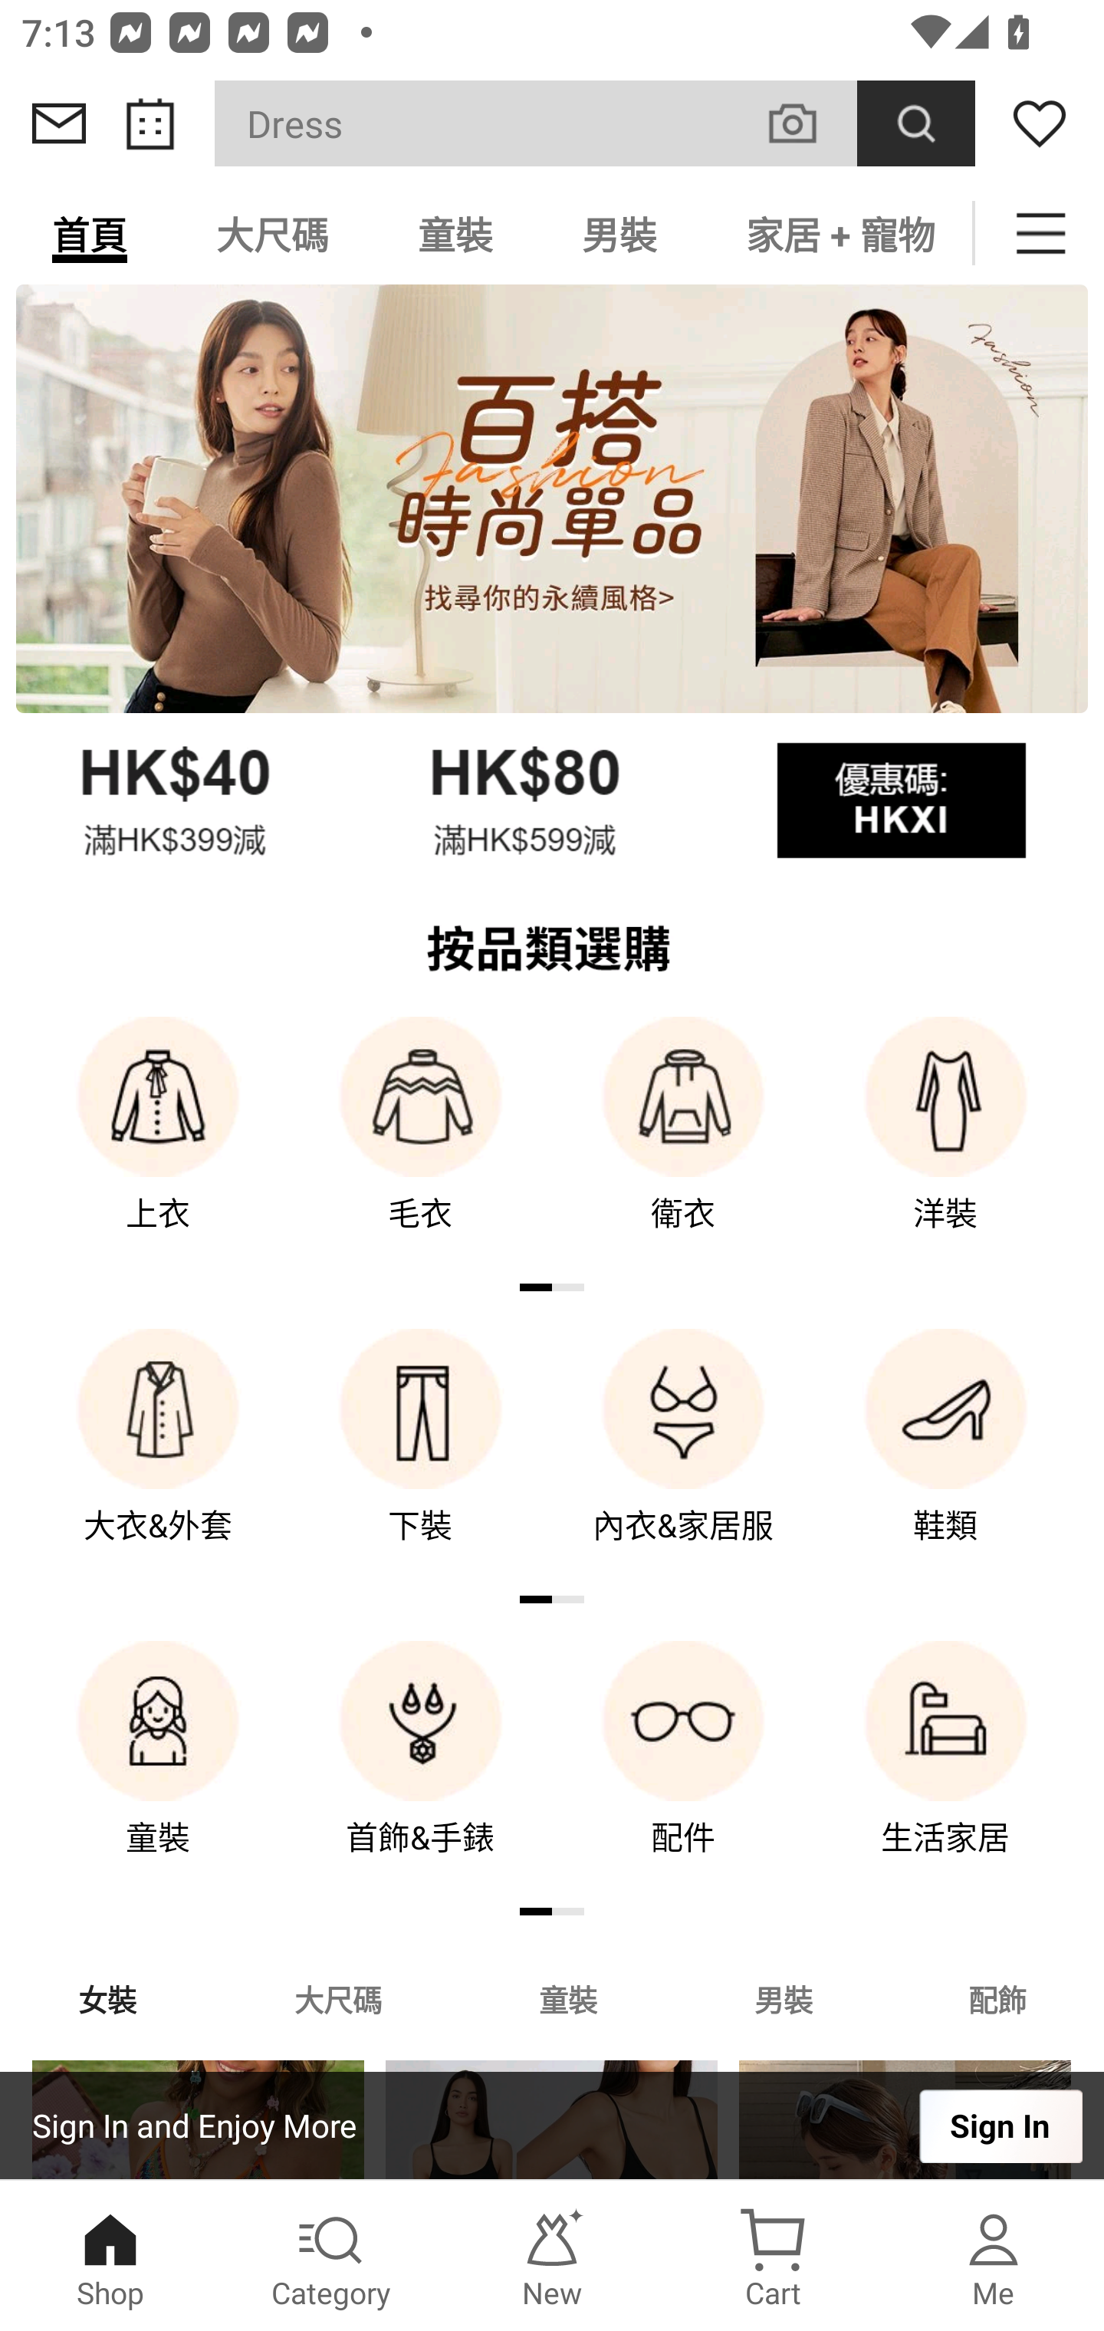  I want to click on 首頁, so click(90, 233).